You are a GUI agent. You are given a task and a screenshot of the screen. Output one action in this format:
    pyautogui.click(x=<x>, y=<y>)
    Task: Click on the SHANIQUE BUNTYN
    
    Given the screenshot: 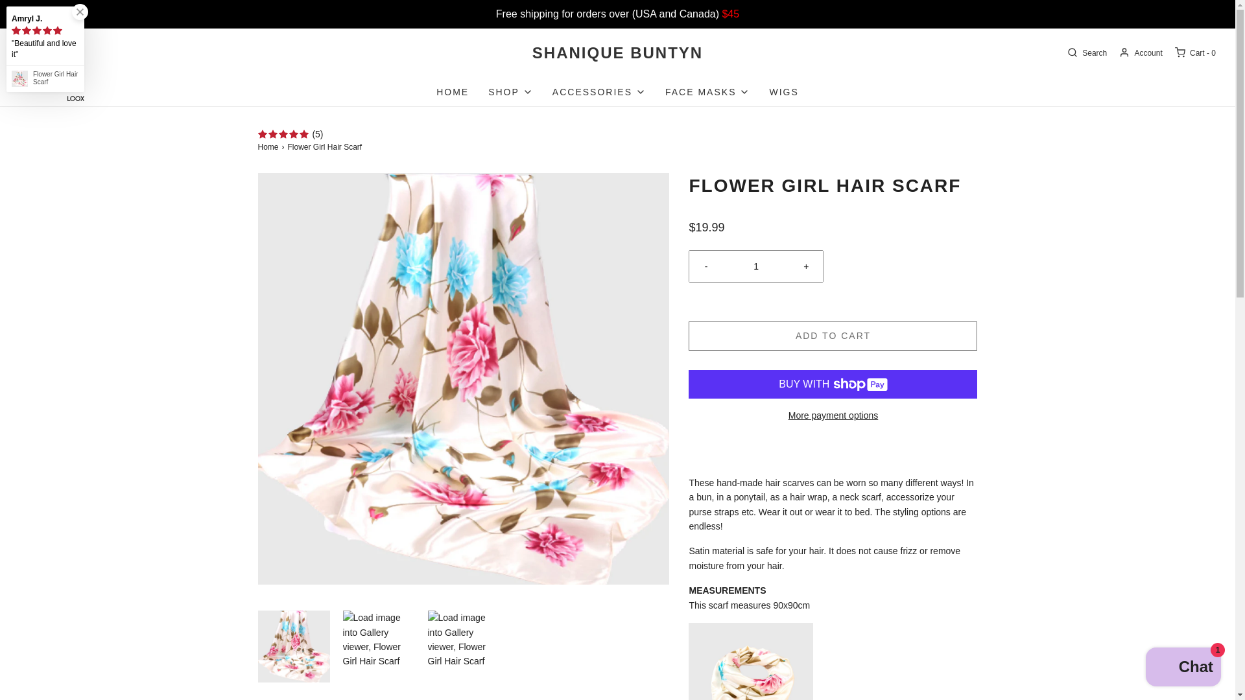 What is the action you would take?
    pyautogui.click(x=617, y=53)
    